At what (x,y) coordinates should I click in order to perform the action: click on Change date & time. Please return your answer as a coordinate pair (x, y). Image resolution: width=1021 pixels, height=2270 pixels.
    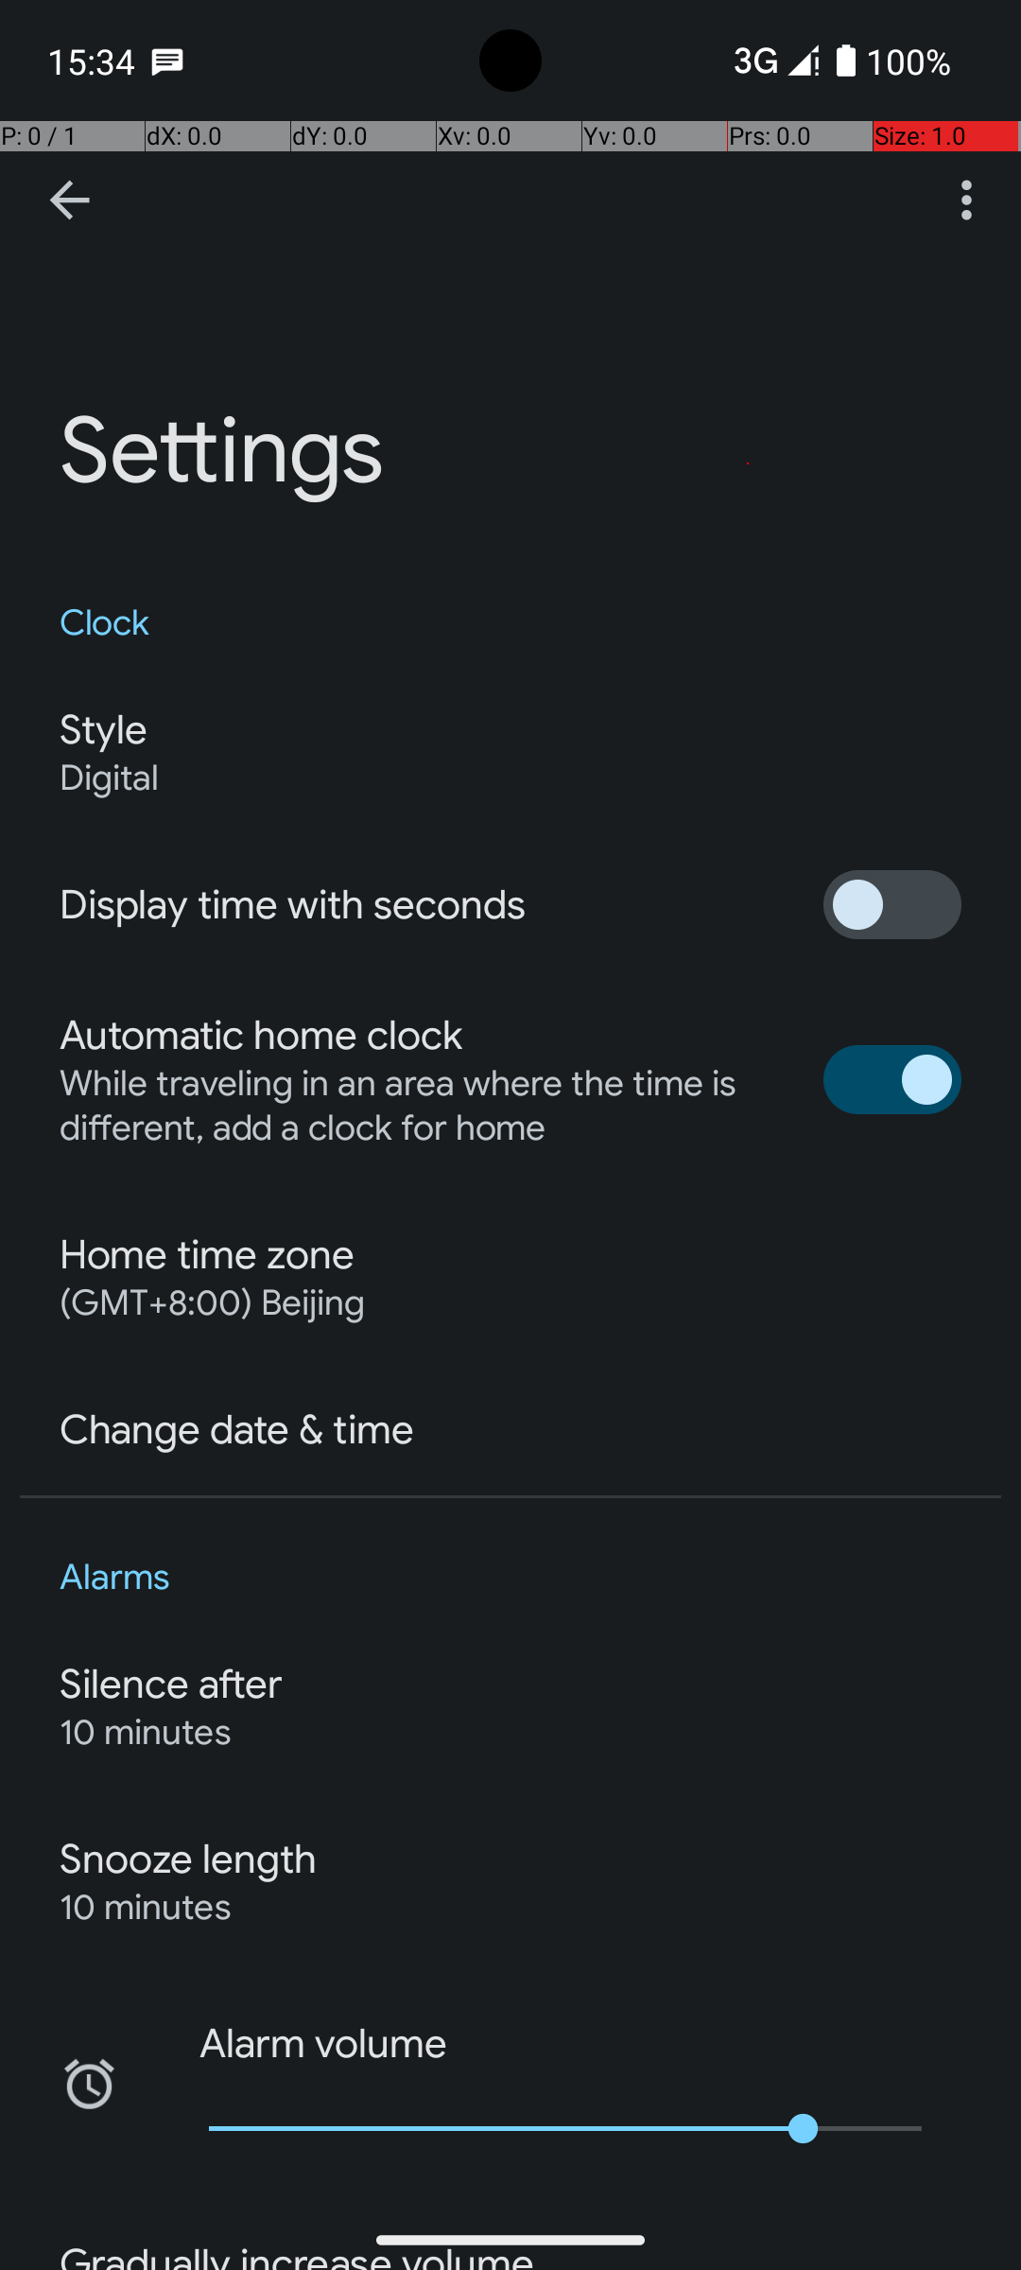
    Looking at the image, I should click on (236, 1430).